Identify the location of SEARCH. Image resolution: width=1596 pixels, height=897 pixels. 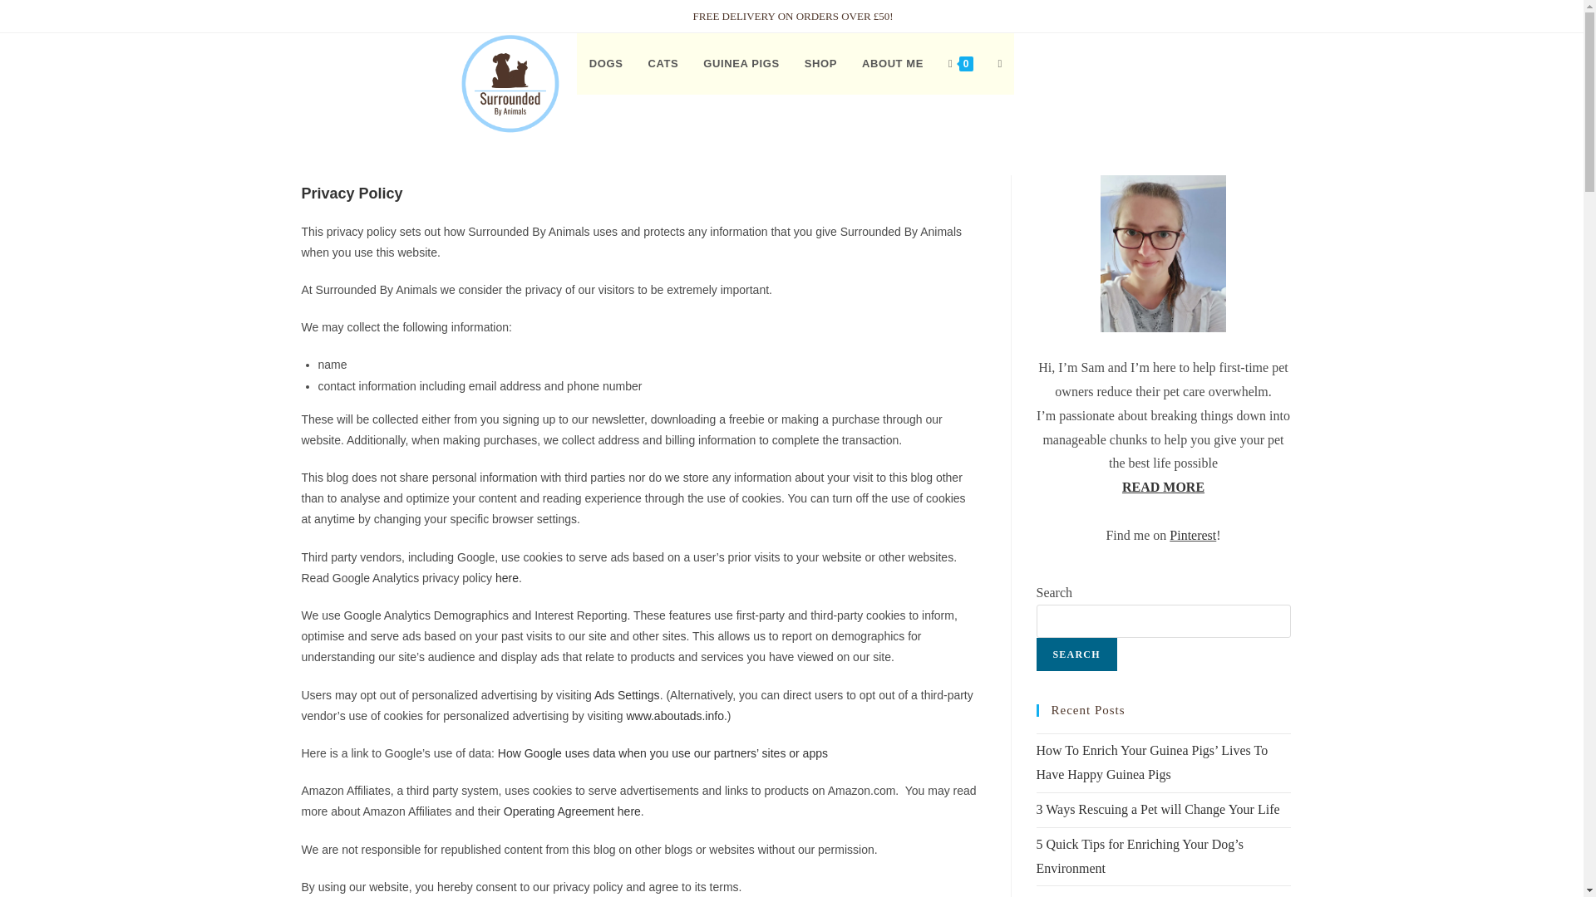
(1076, 654).